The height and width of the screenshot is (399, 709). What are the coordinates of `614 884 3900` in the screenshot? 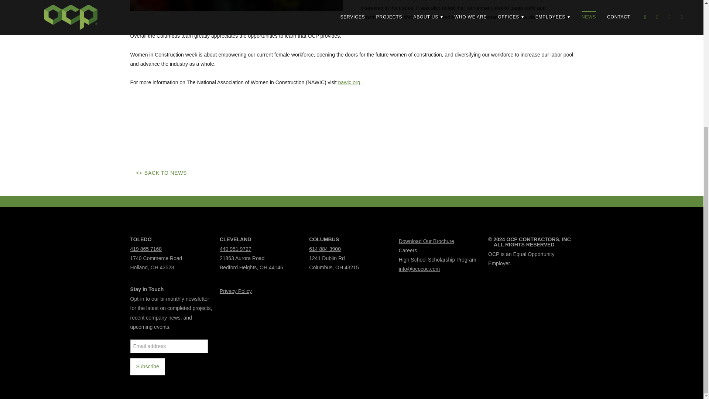 It's located at (325, 249).